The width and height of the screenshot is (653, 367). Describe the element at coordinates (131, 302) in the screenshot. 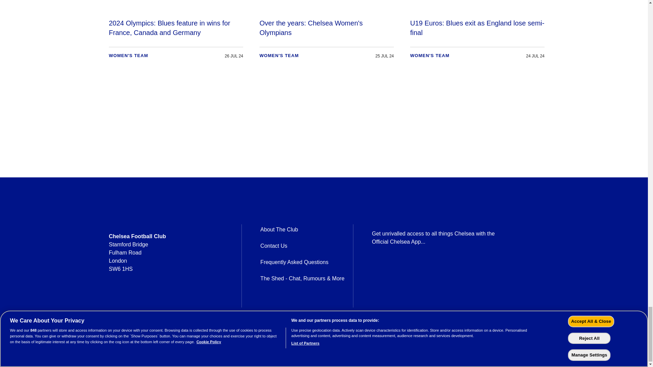

I see `twitter` at that location.